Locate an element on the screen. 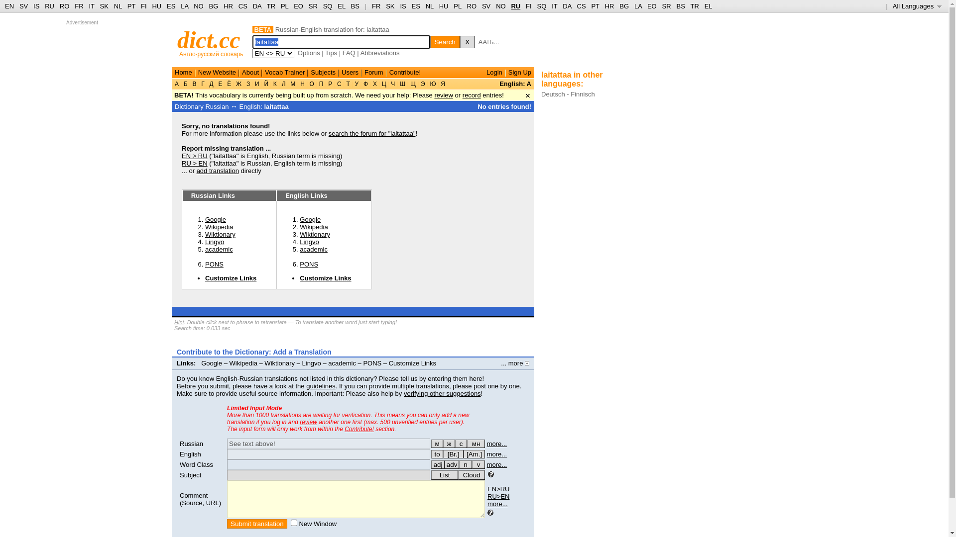  DA is located at coordinates (257, 6).